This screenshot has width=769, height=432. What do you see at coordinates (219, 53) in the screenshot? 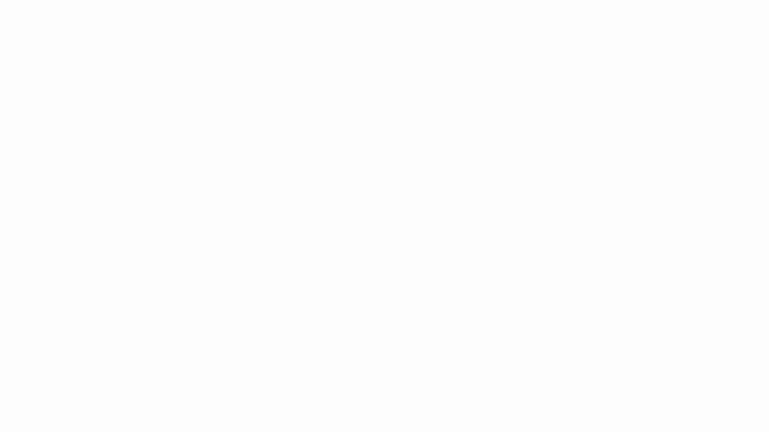
I see `Font Size` at bounding box center [219, 53].